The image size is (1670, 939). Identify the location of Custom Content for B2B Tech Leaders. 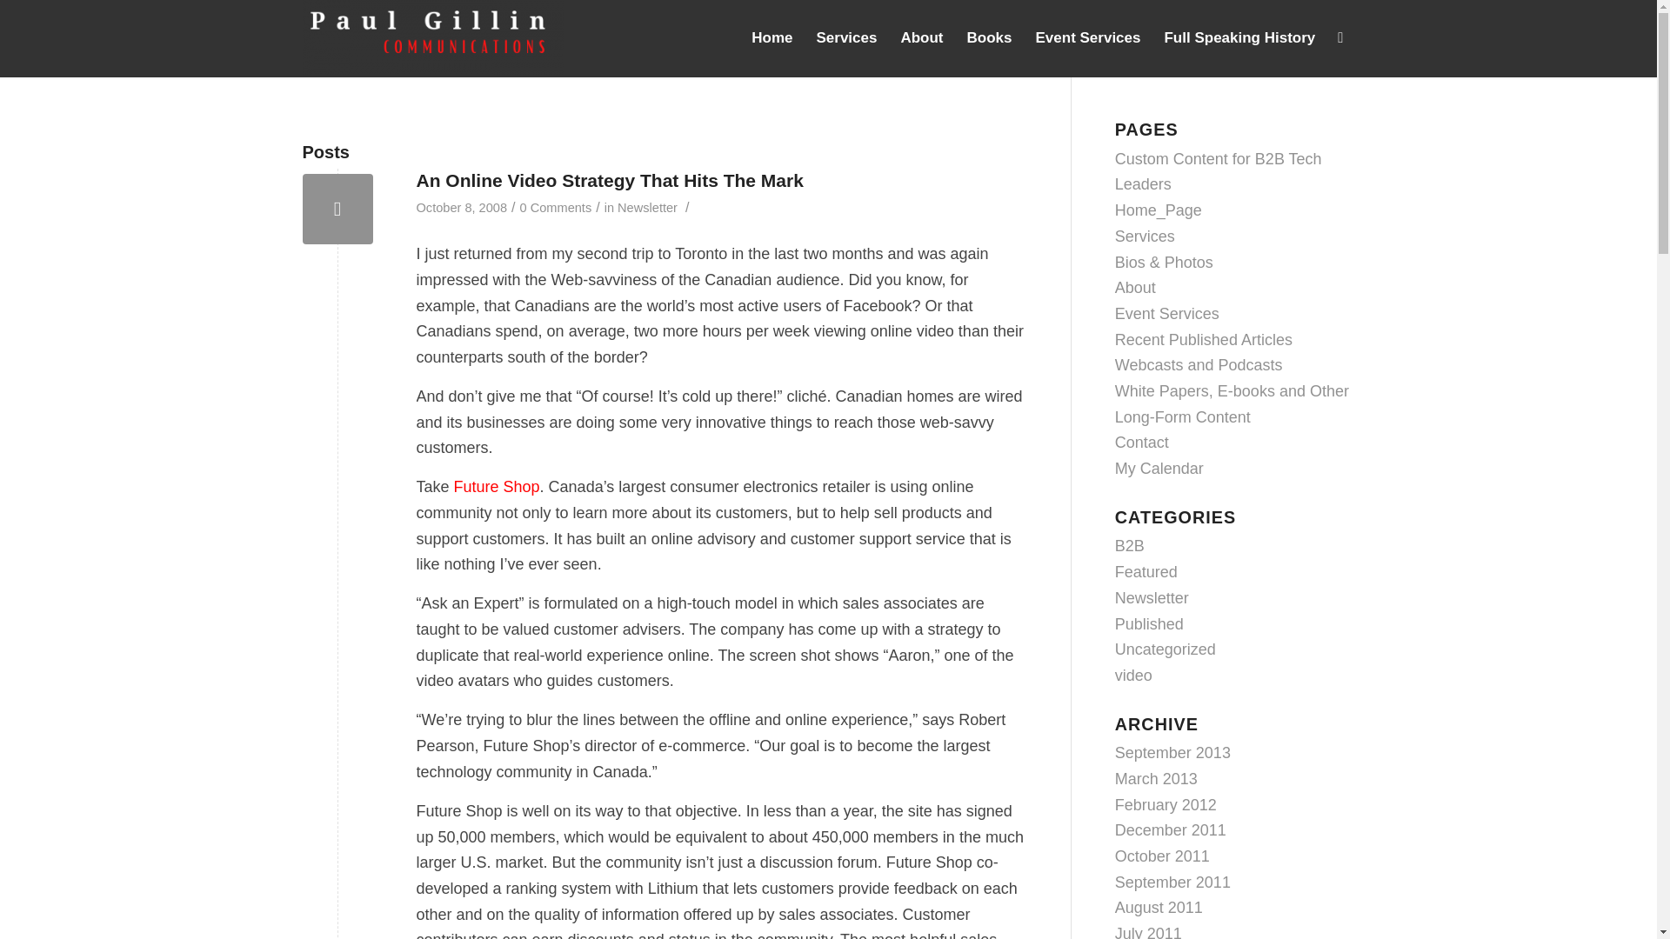
(1219, 171).